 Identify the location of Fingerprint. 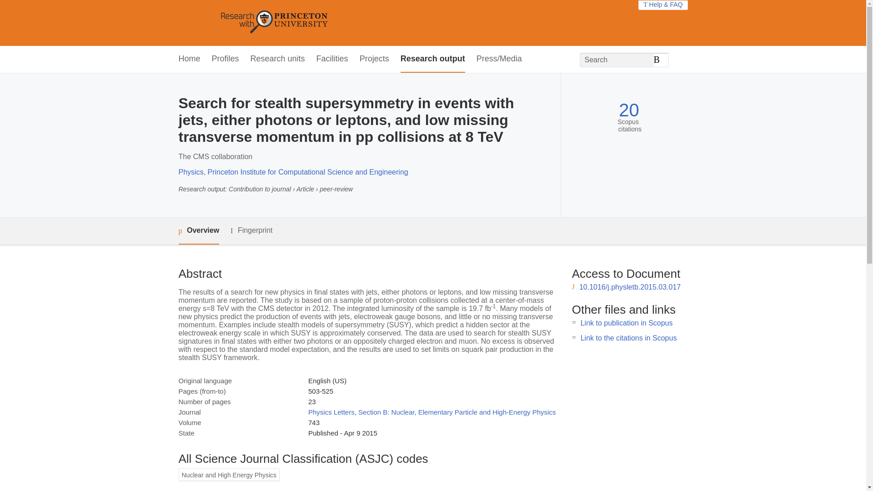
(251, 230).